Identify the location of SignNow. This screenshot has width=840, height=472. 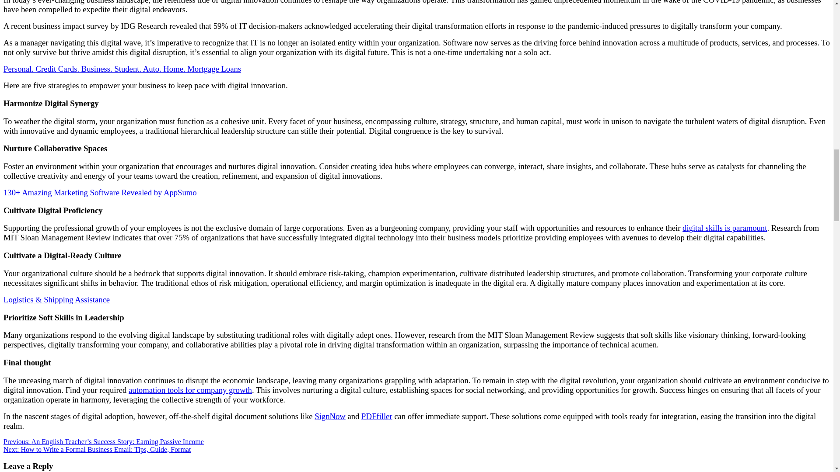
(330, 416).